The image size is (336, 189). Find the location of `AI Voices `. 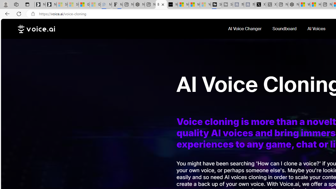

AI Voices  is located at coordinates (317, 29).